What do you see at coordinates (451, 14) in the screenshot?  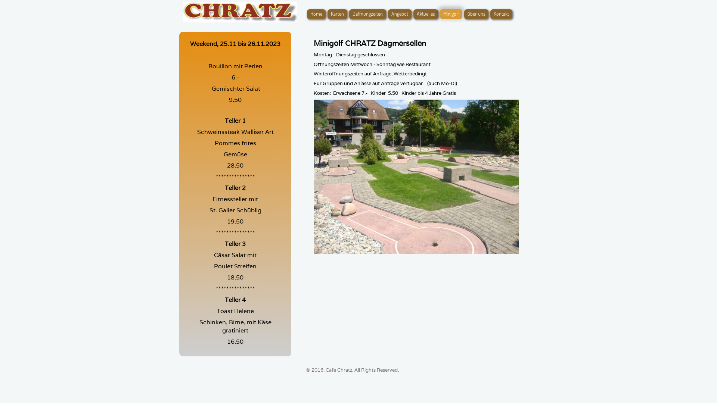 I see `Minigolf` at bounding box center [451, 14].